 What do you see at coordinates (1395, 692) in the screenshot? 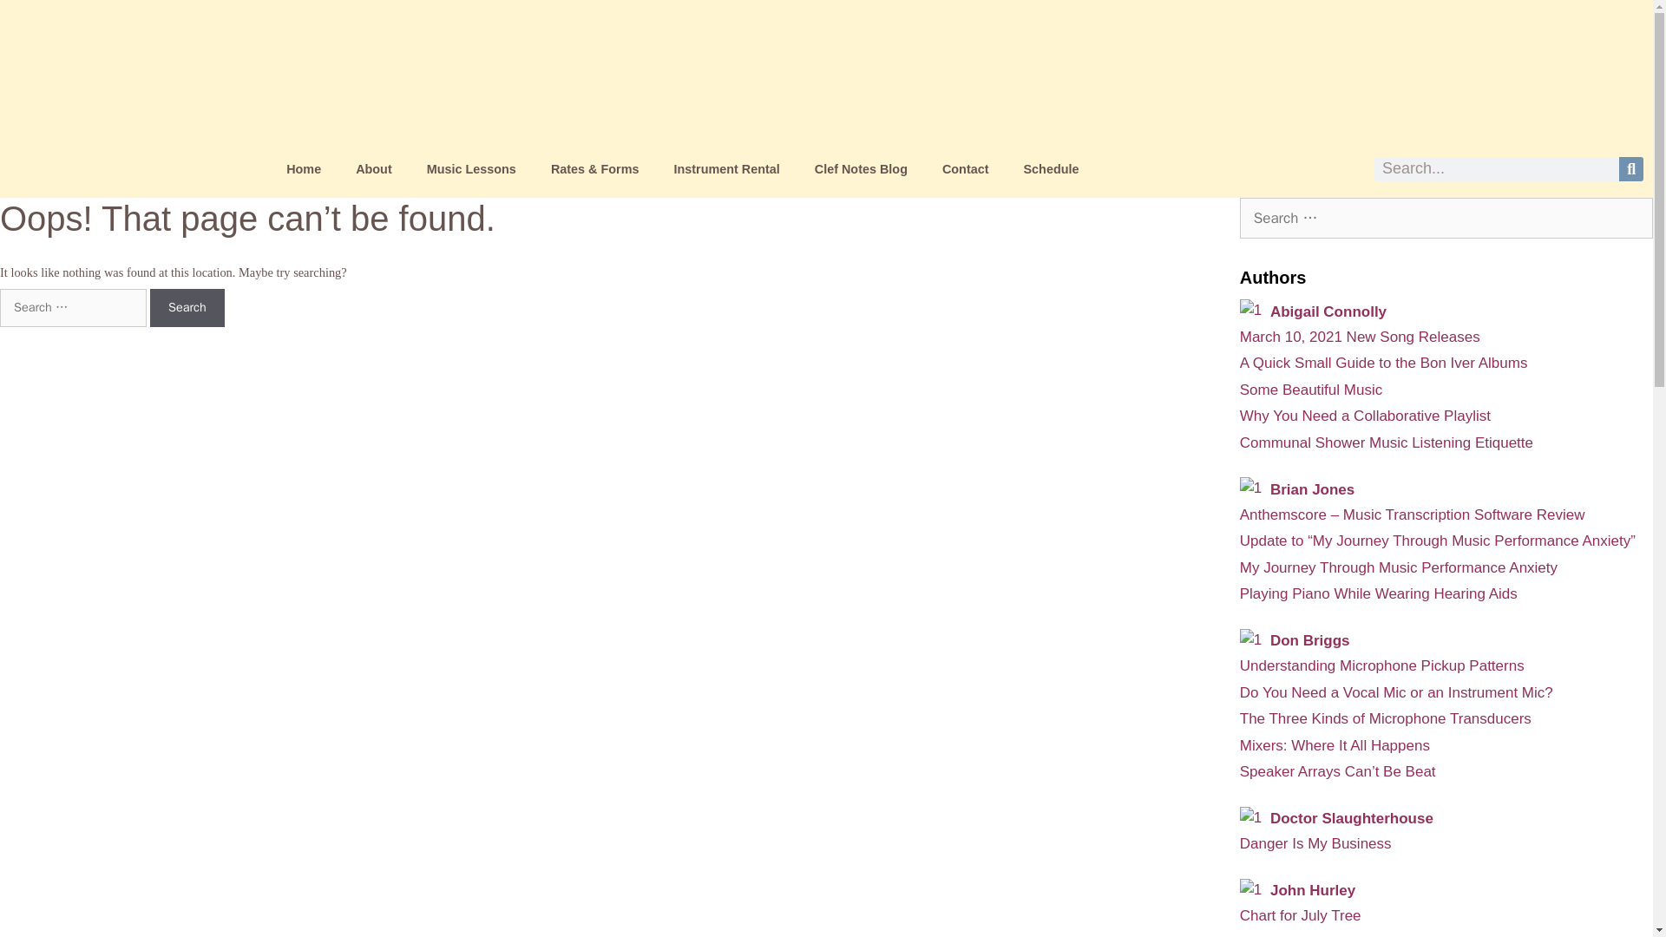
I see `Do You Need a Vocal Mic or an Instrument Mic?` at bounding box center [1395, 692].